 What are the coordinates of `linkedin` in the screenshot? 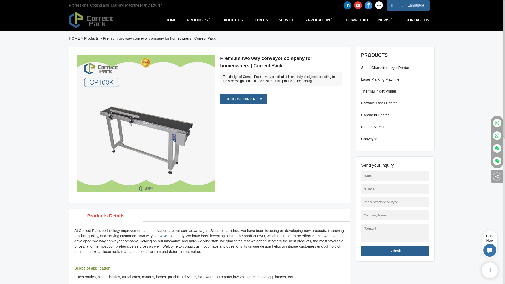 It's located at (347, 5).